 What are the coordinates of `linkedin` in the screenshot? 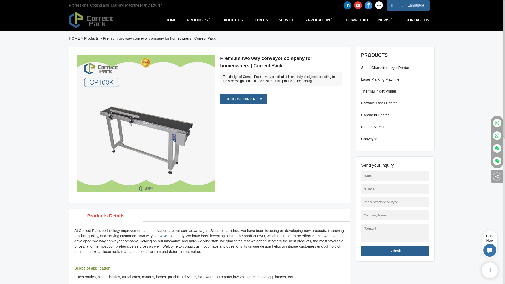 It's located at (347, 5).